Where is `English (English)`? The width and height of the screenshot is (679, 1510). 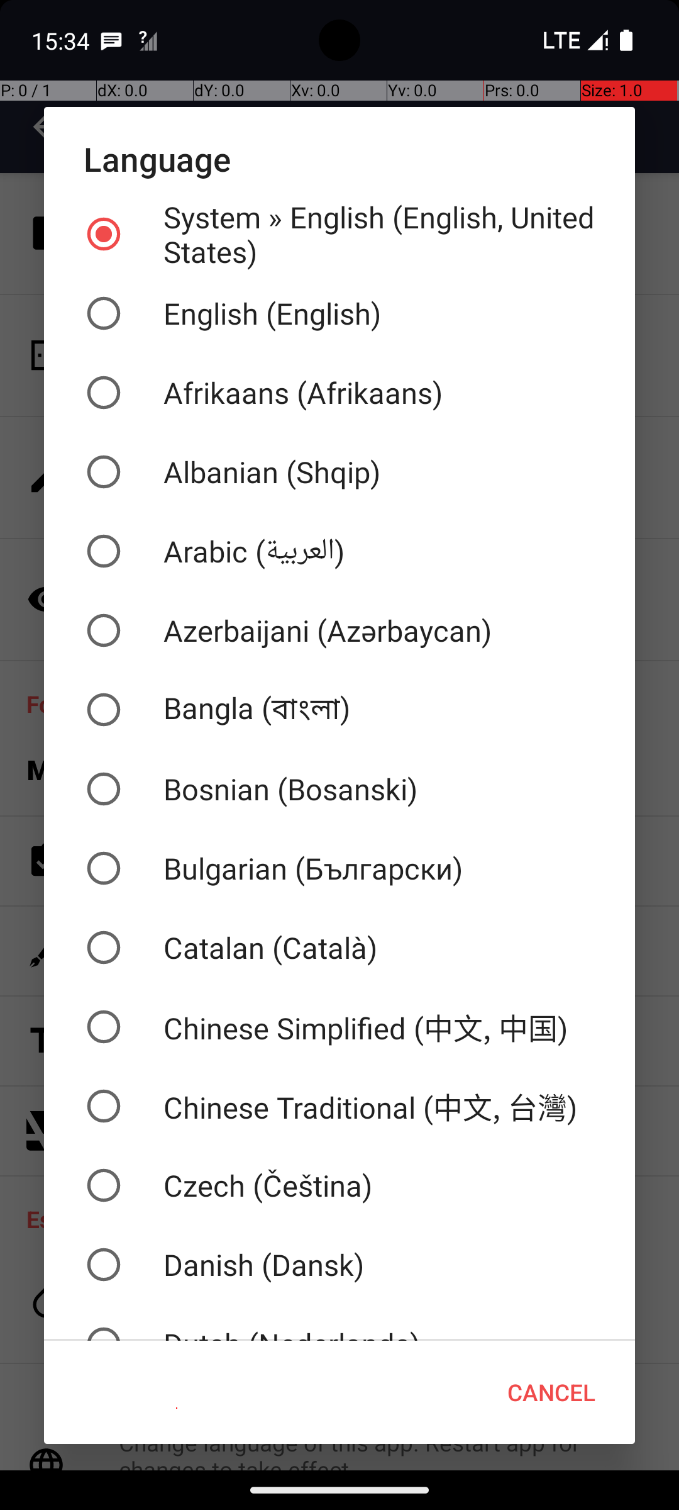
English (English) is located at coordinates (339, 313).